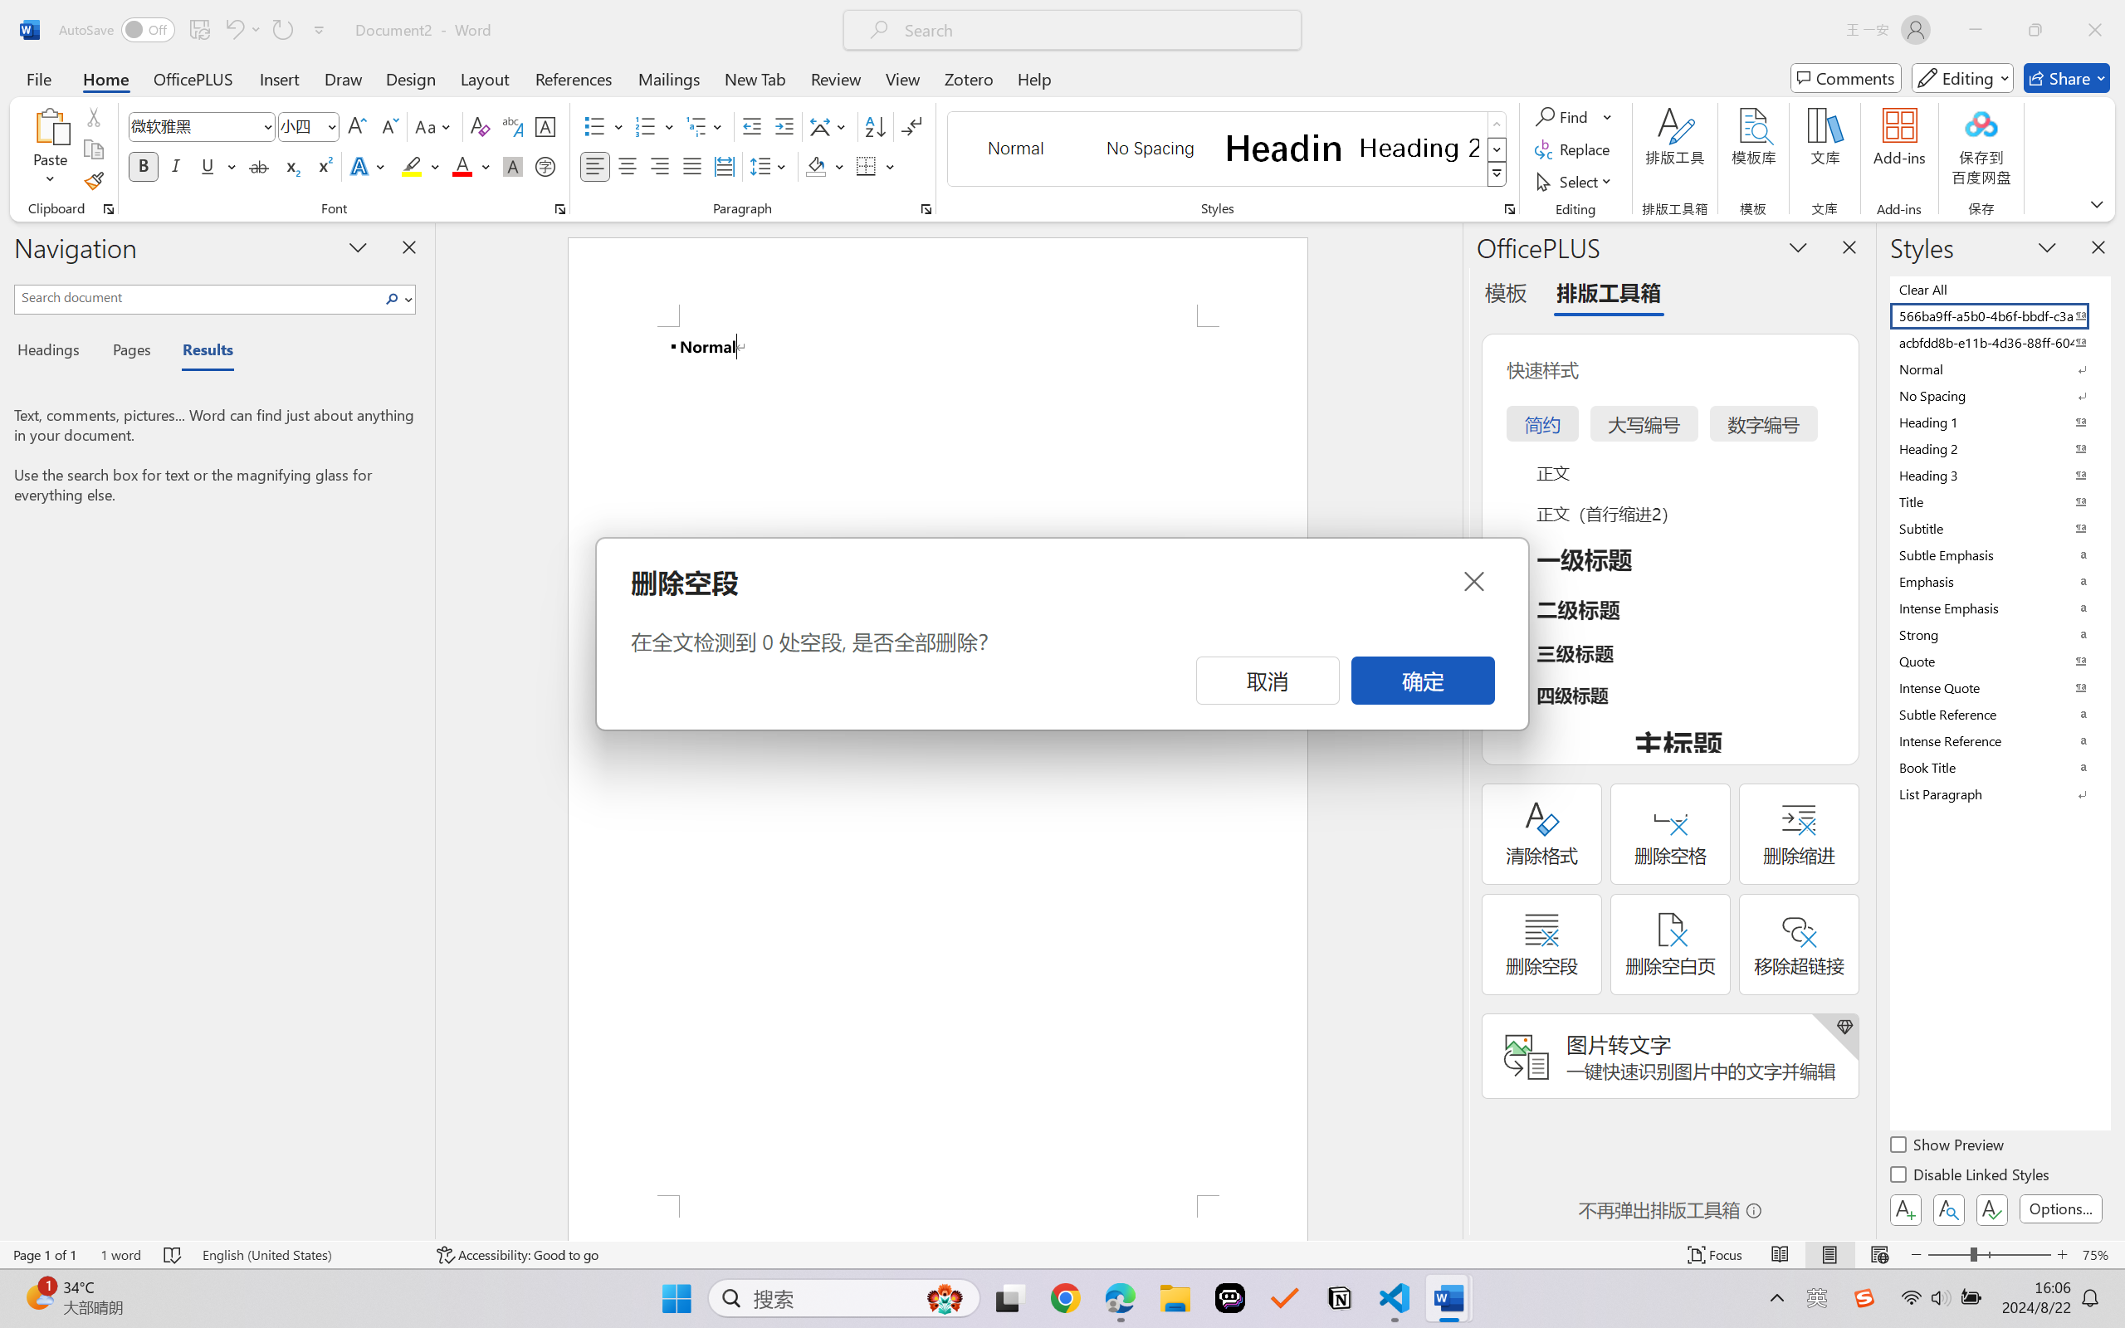 The height and width of the screenshot is (1328, 2125). I want to click on Open, so click(330, 126).